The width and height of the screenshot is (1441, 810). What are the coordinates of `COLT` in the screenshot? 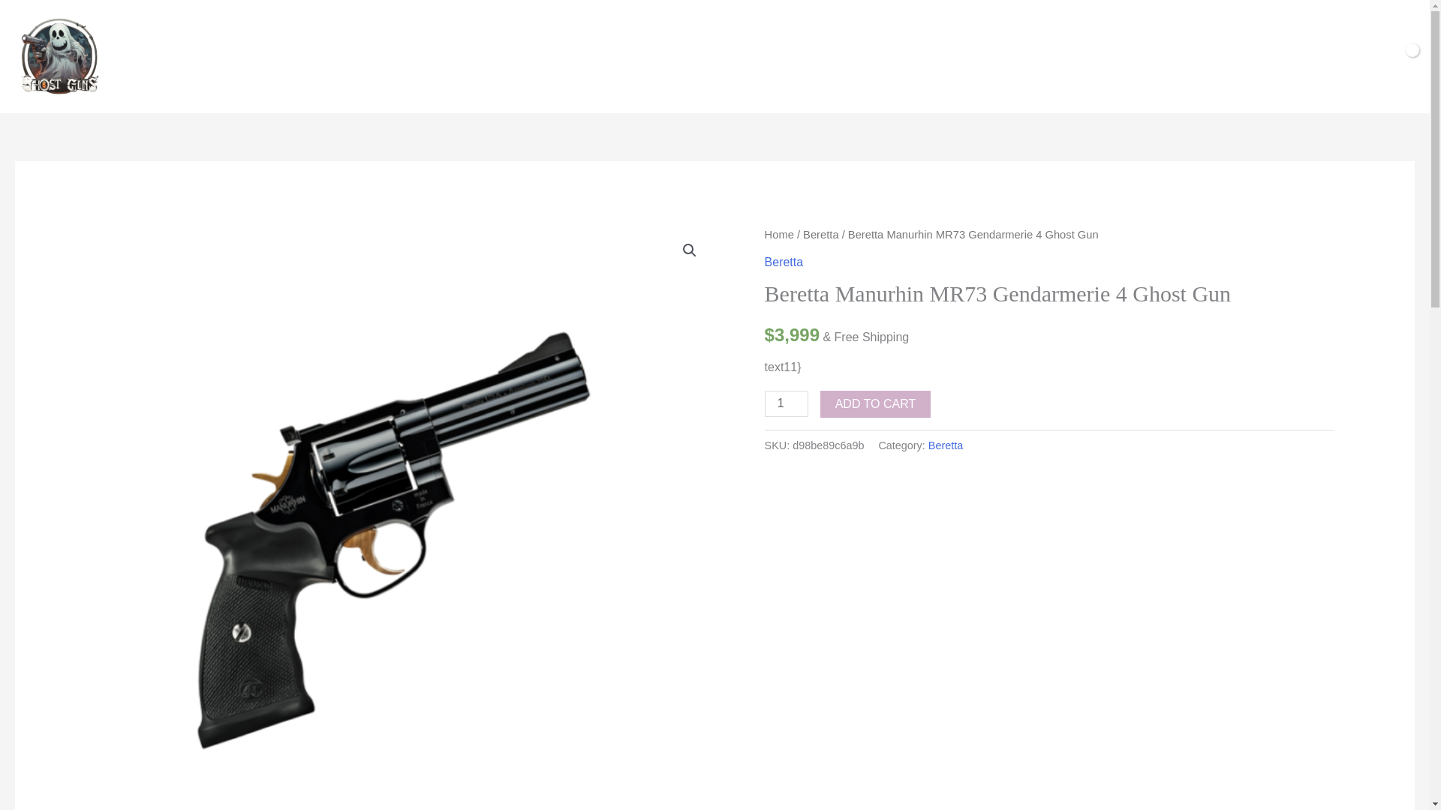 It's located at (699, 55).